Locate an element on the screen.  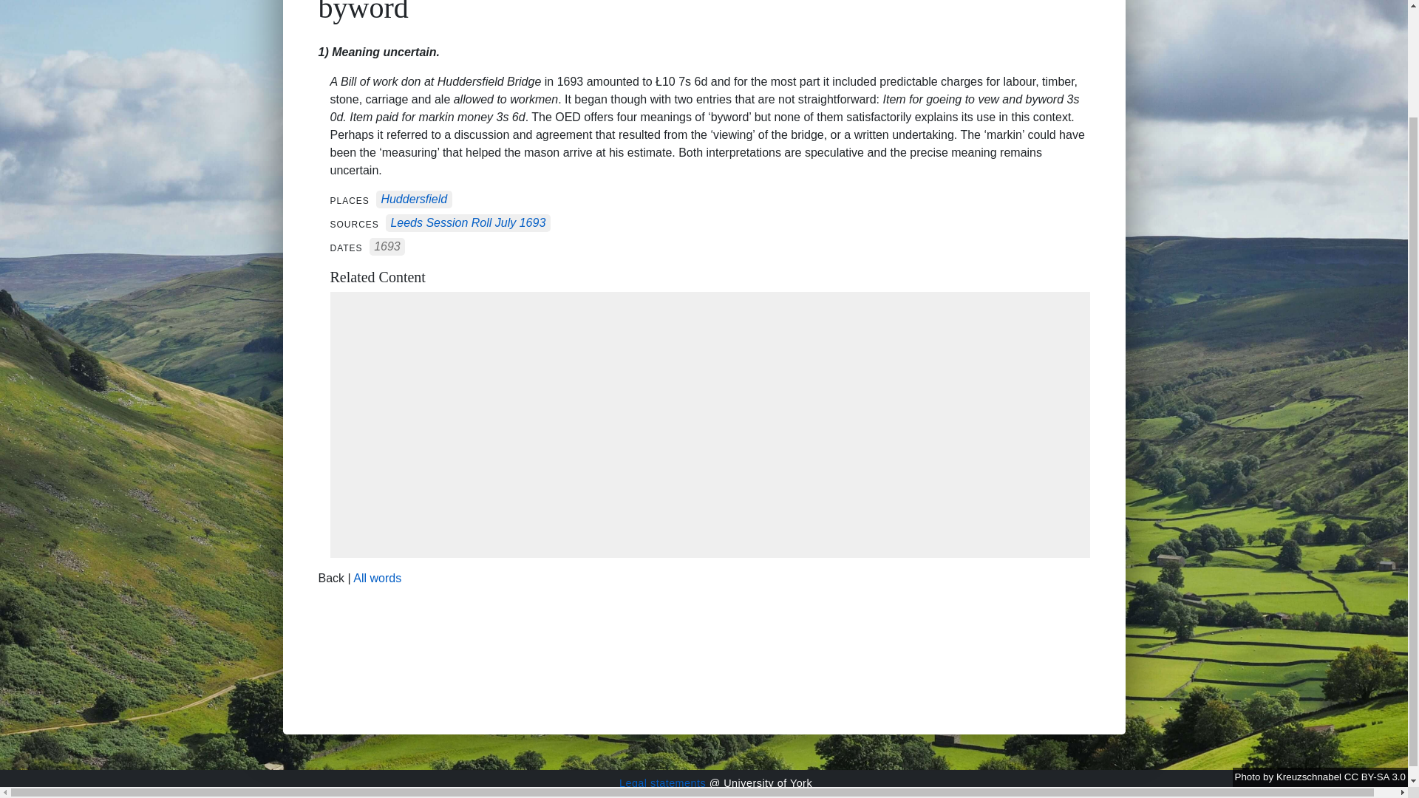
Huddersfield is located at coordinates (413, 199).